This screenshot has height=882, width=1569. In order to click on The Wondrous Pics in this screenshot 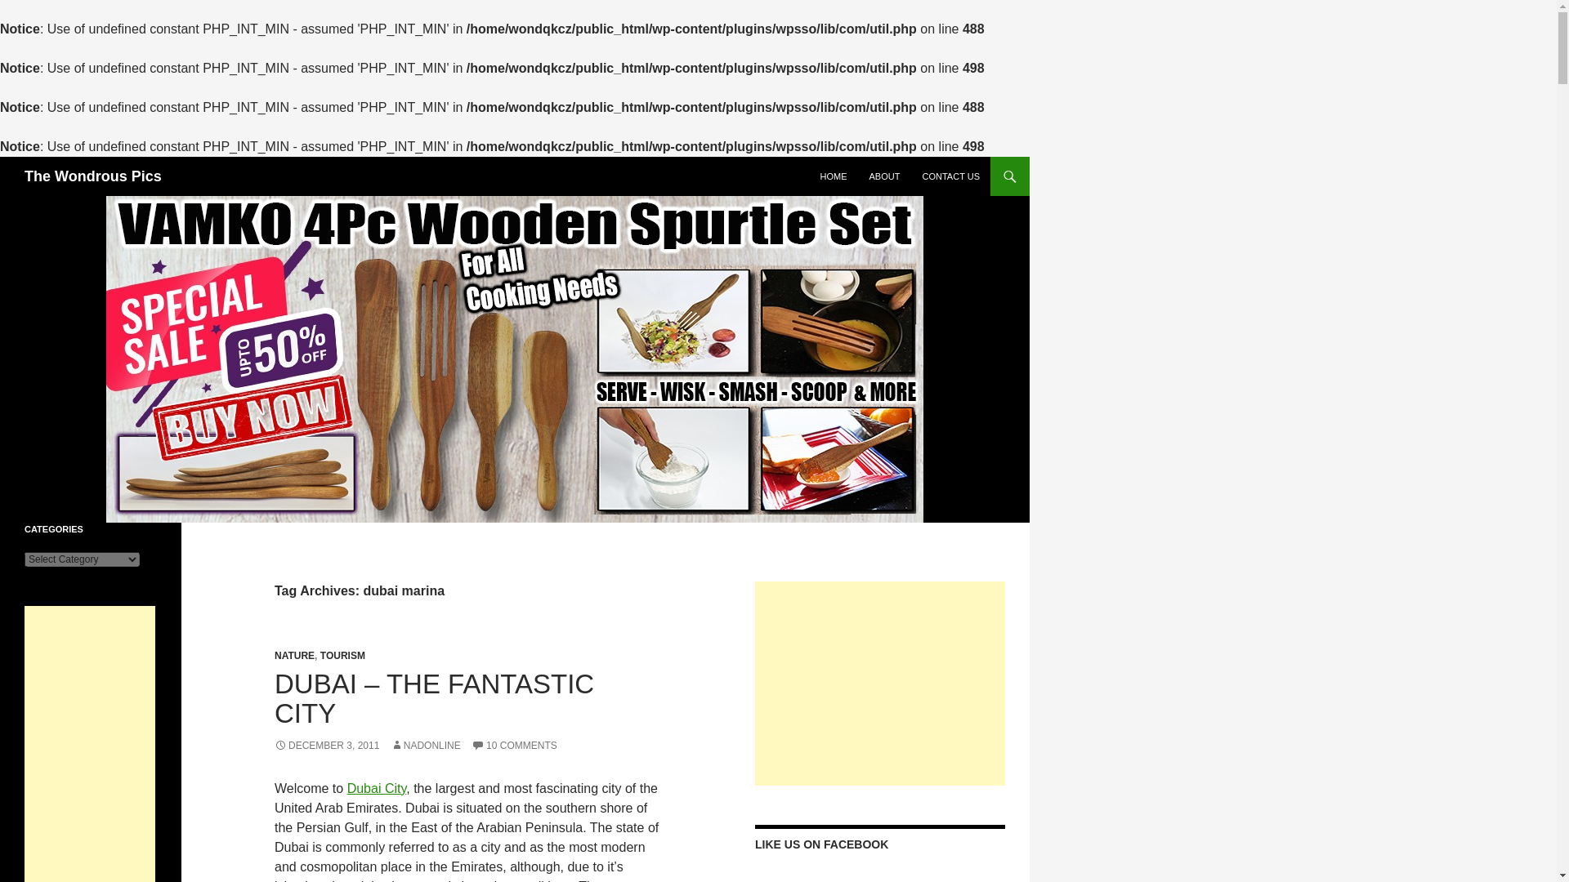, I will do `click(93, 176)`.